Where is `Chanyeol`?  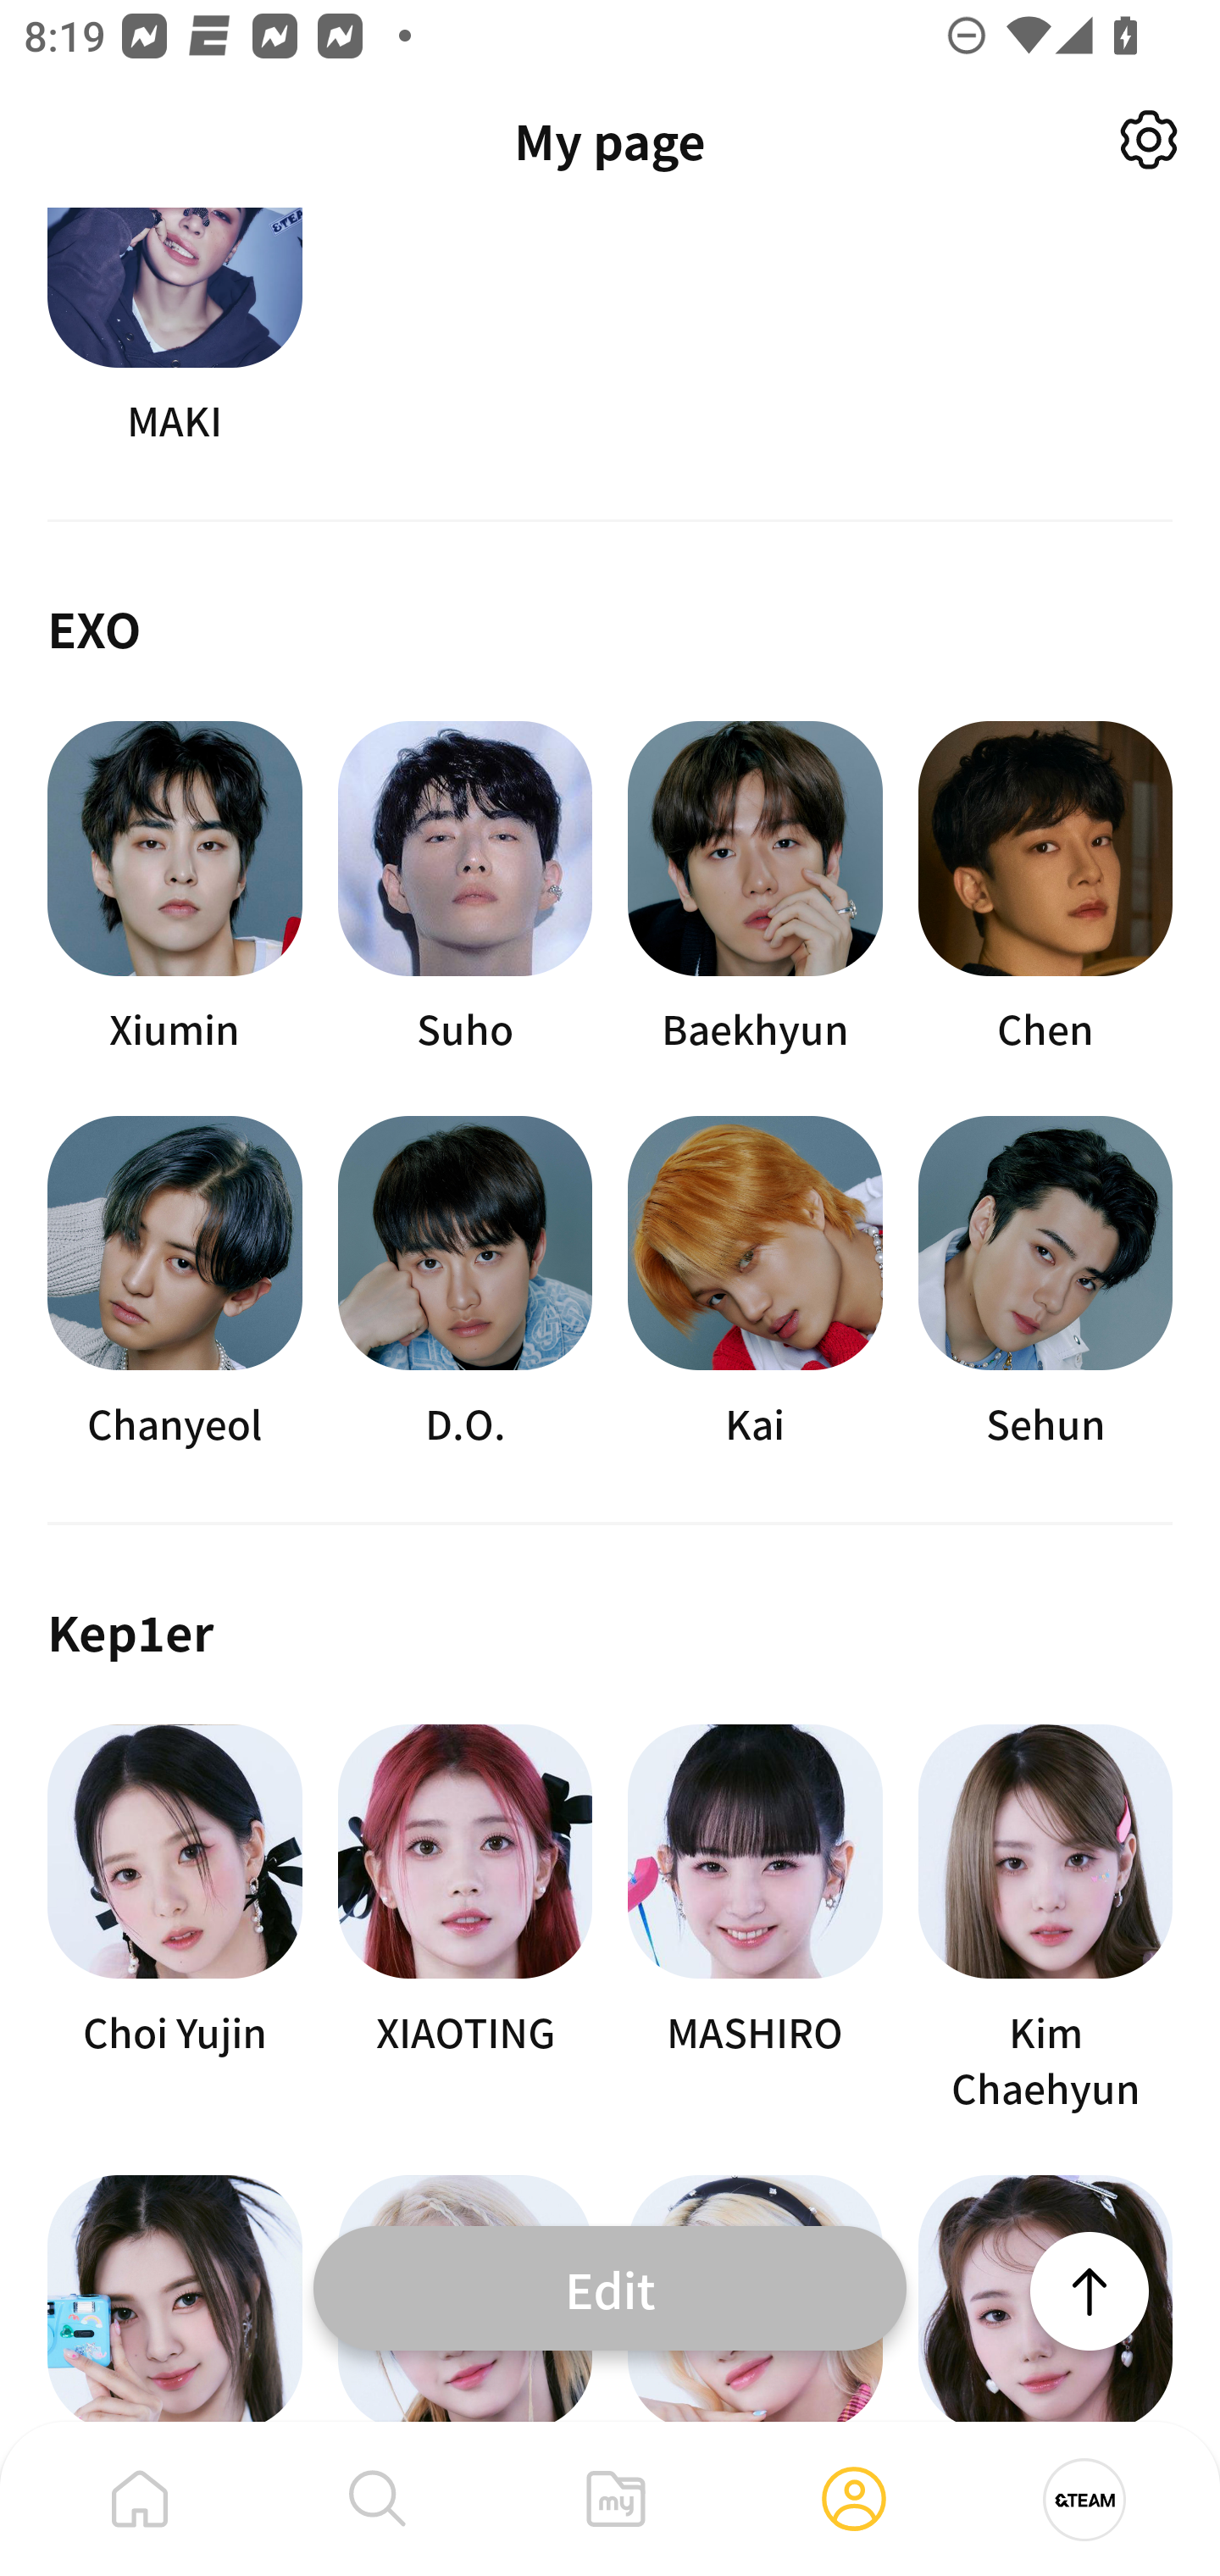 Chanyeol is located at coordinates (175, 1283).